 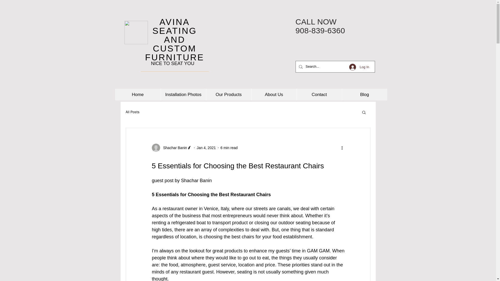 What do you see at coordinates (132, 112) in the screenshot?
I see `All Posts` at bounding box center [132, 112].